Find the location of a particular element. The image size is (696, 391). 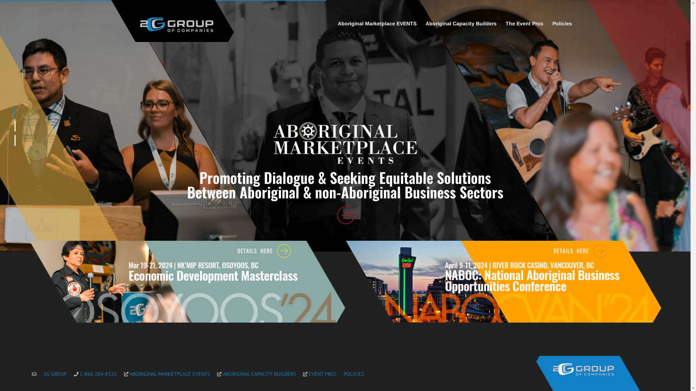

ABORIGINAL CAPACITY BUILDERS is located at coordinates (257, 374).